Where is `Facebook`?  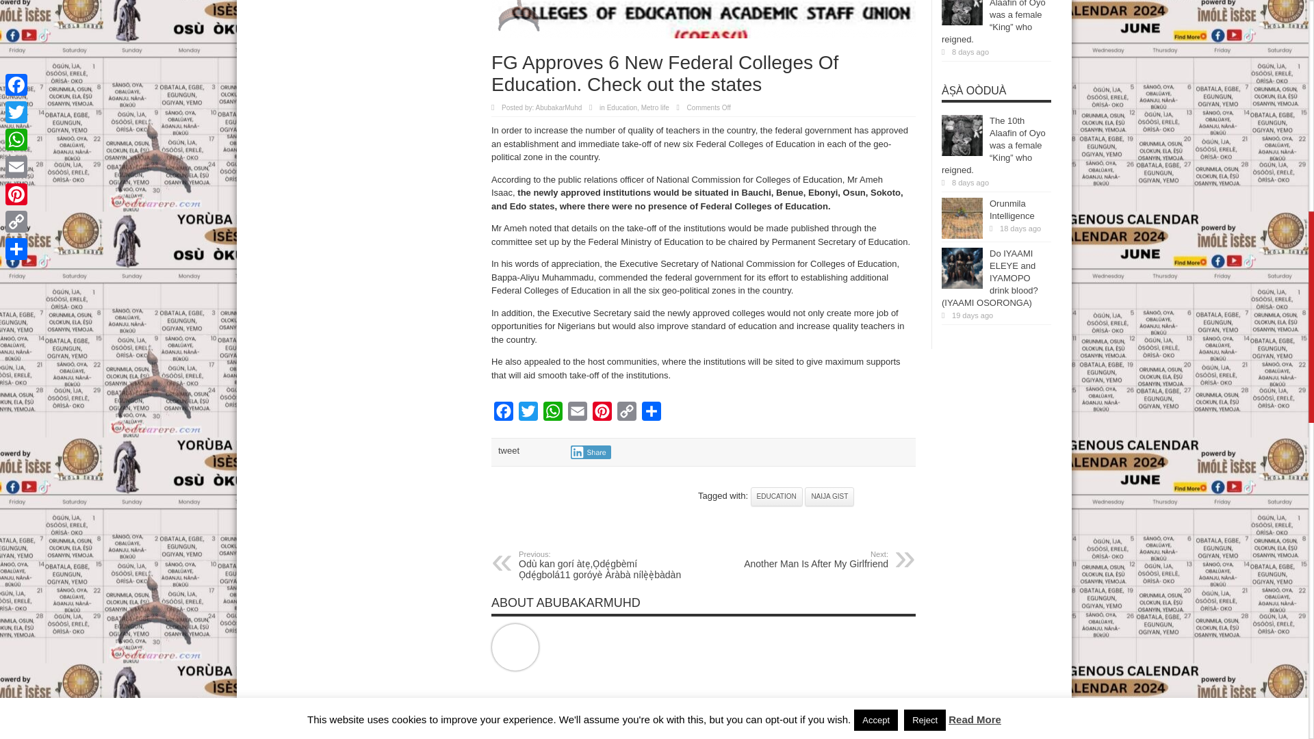 Facebook is located at coordinates (504, 415).